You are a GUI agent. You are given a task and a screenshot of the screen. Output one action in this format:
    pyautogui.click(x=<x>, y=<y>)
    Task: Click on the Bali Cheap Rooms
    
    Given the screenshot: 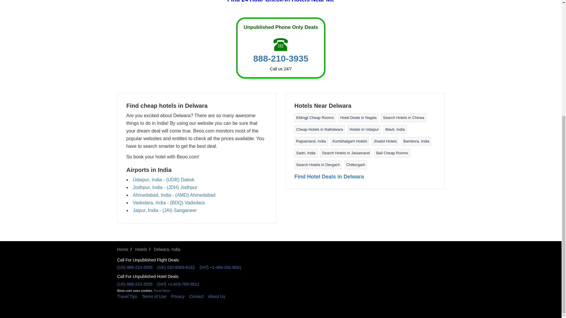 What is the action you would take?
    pyautogui.click(x=392, y=153)
    